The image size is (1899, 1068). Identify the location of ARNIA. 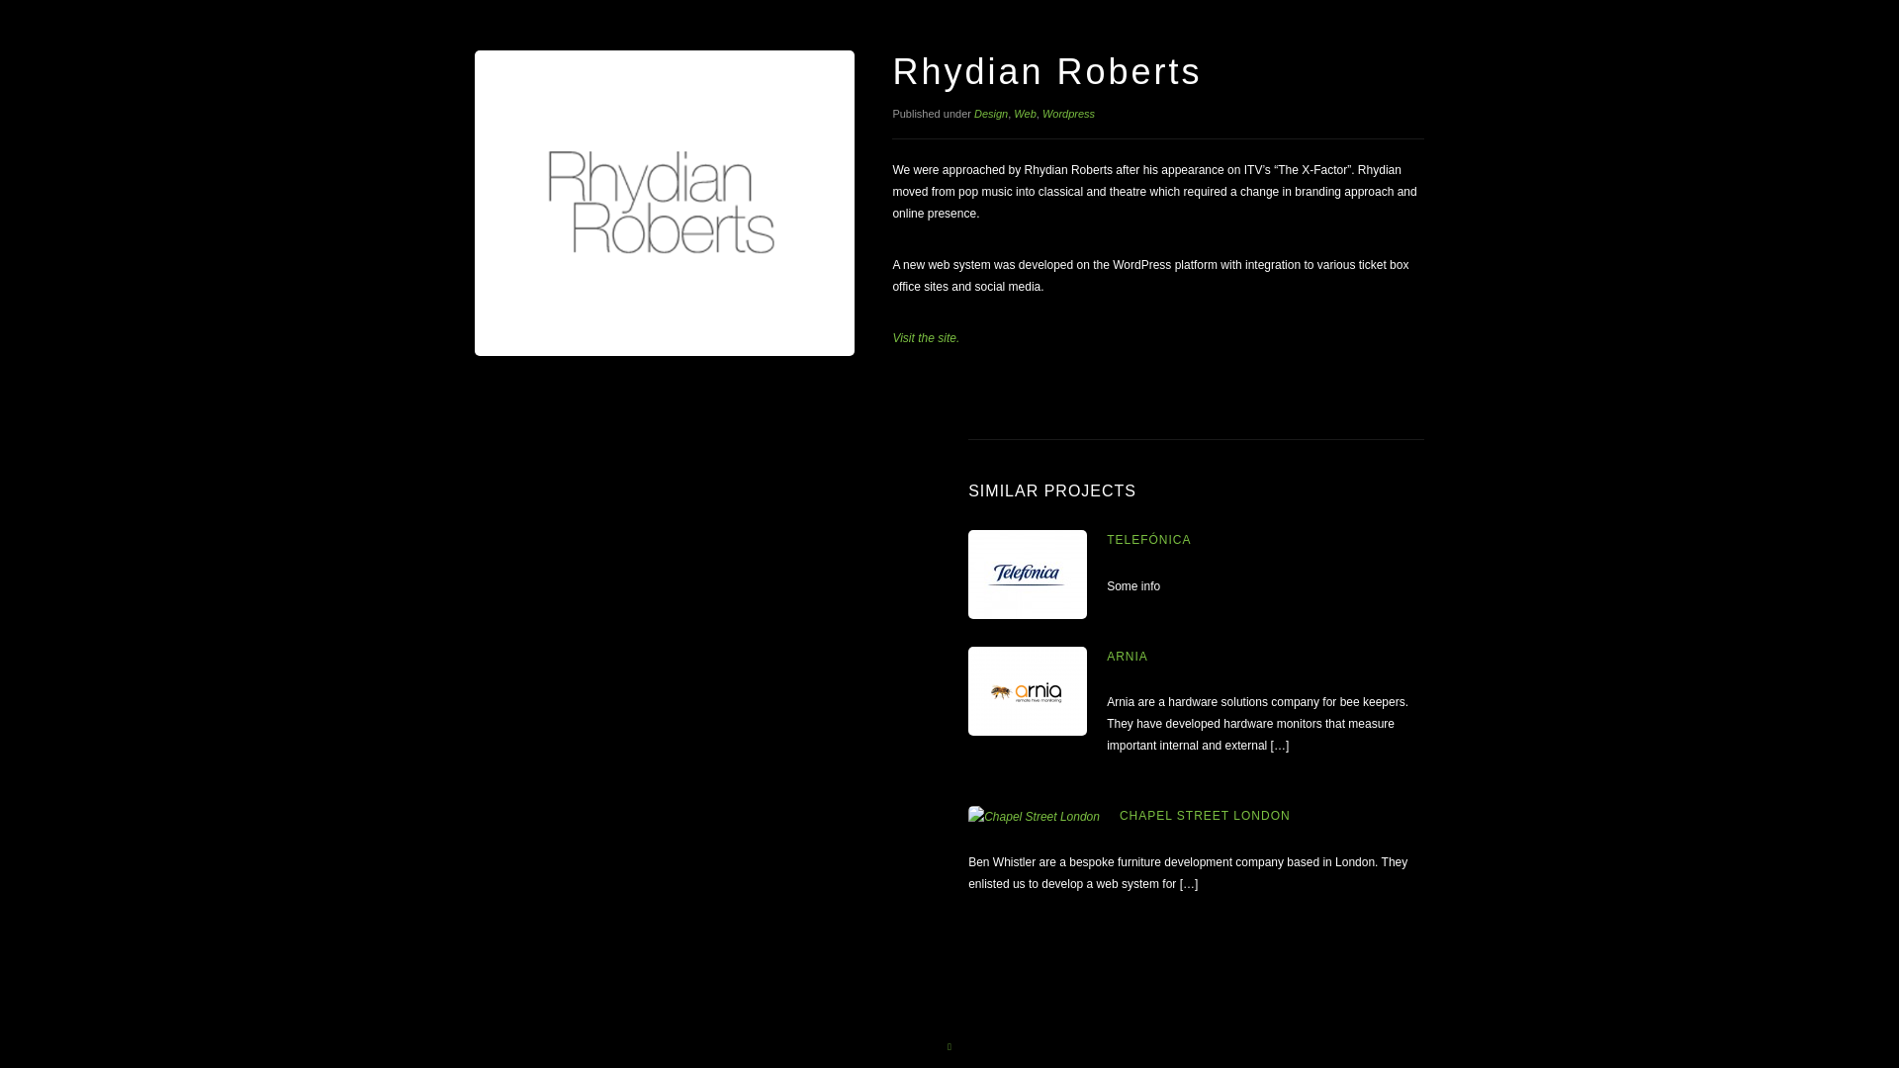
(1128, 656).